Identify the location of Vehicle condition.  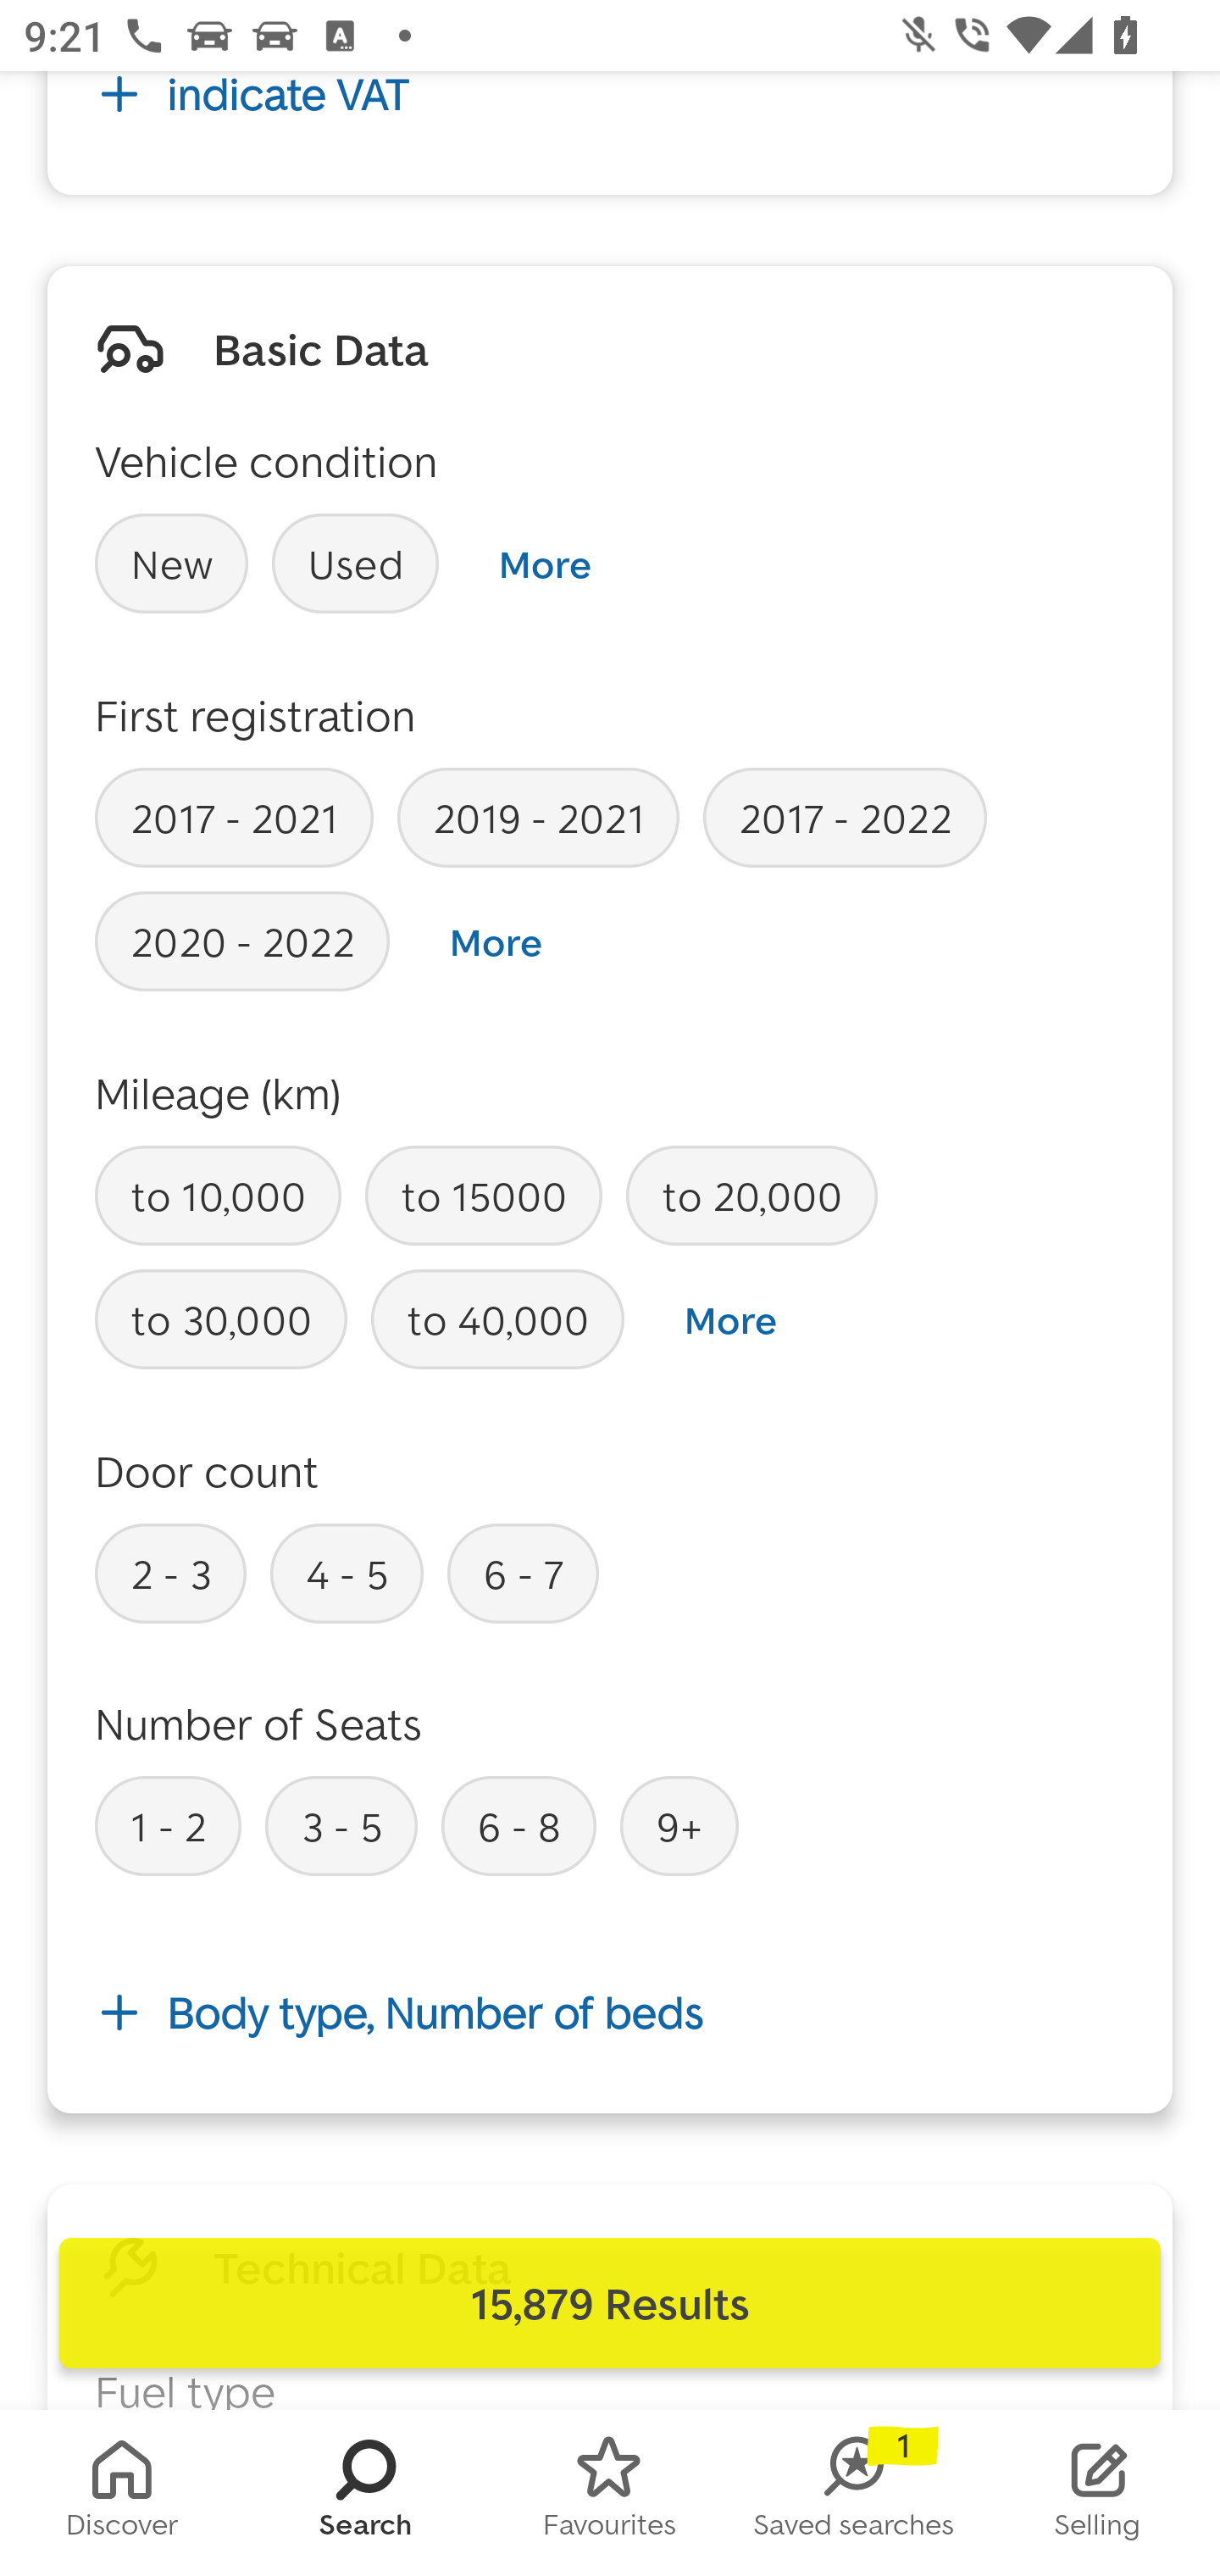
(266, 461).